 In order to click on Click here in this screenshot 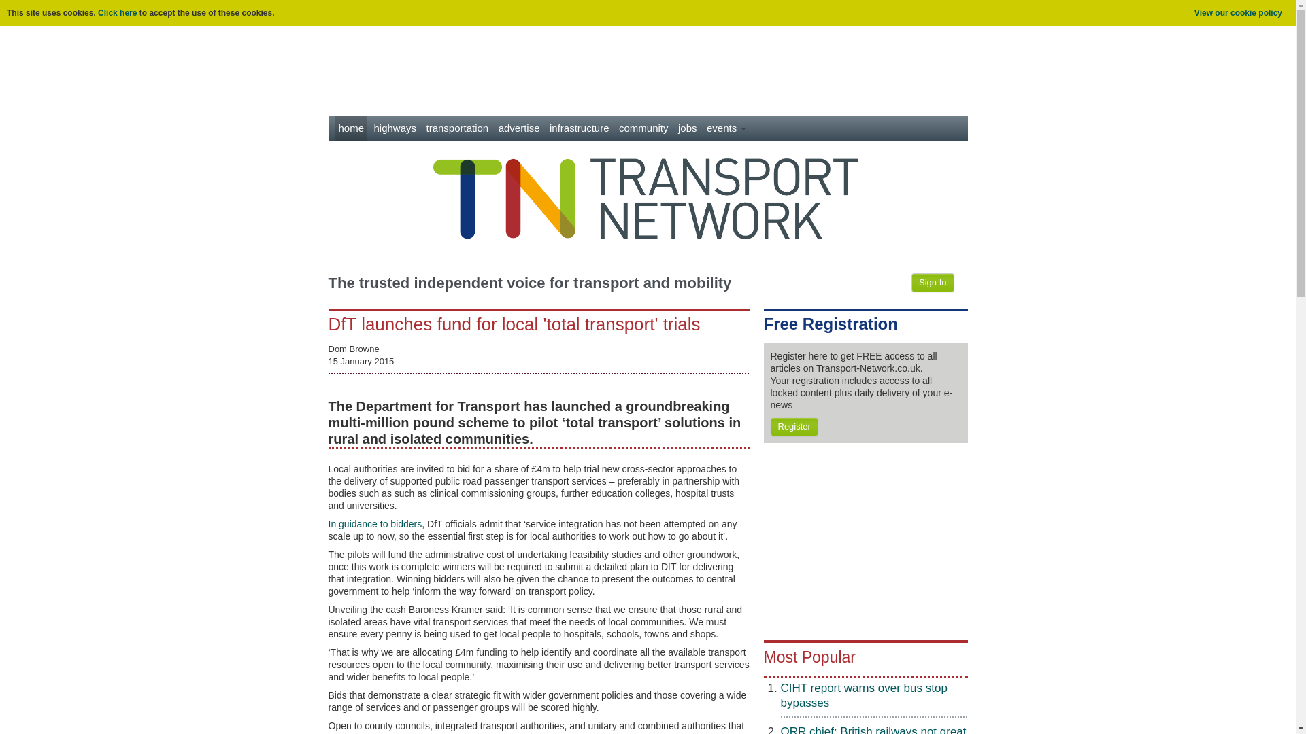, I will do `click(117, 12)`.